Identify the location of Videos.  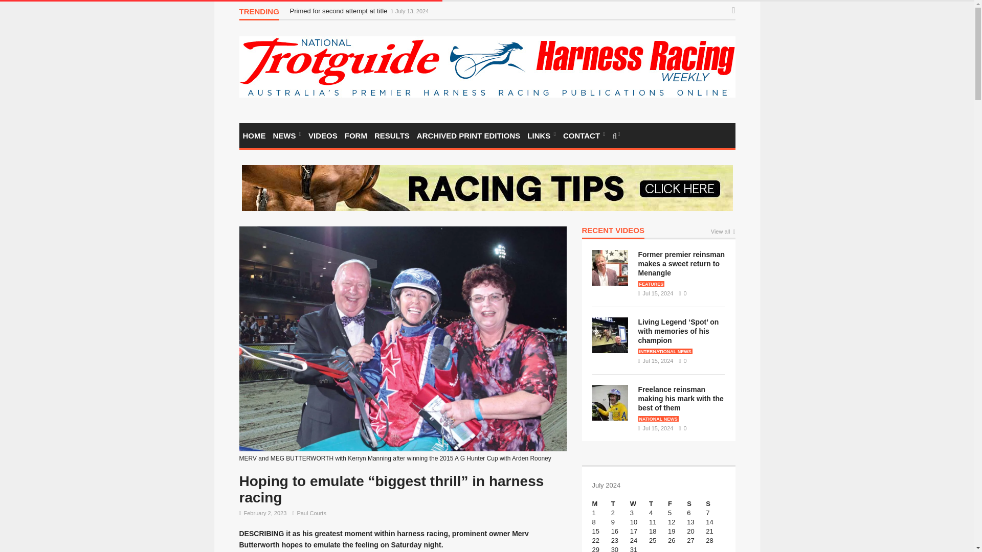
(322, 135).